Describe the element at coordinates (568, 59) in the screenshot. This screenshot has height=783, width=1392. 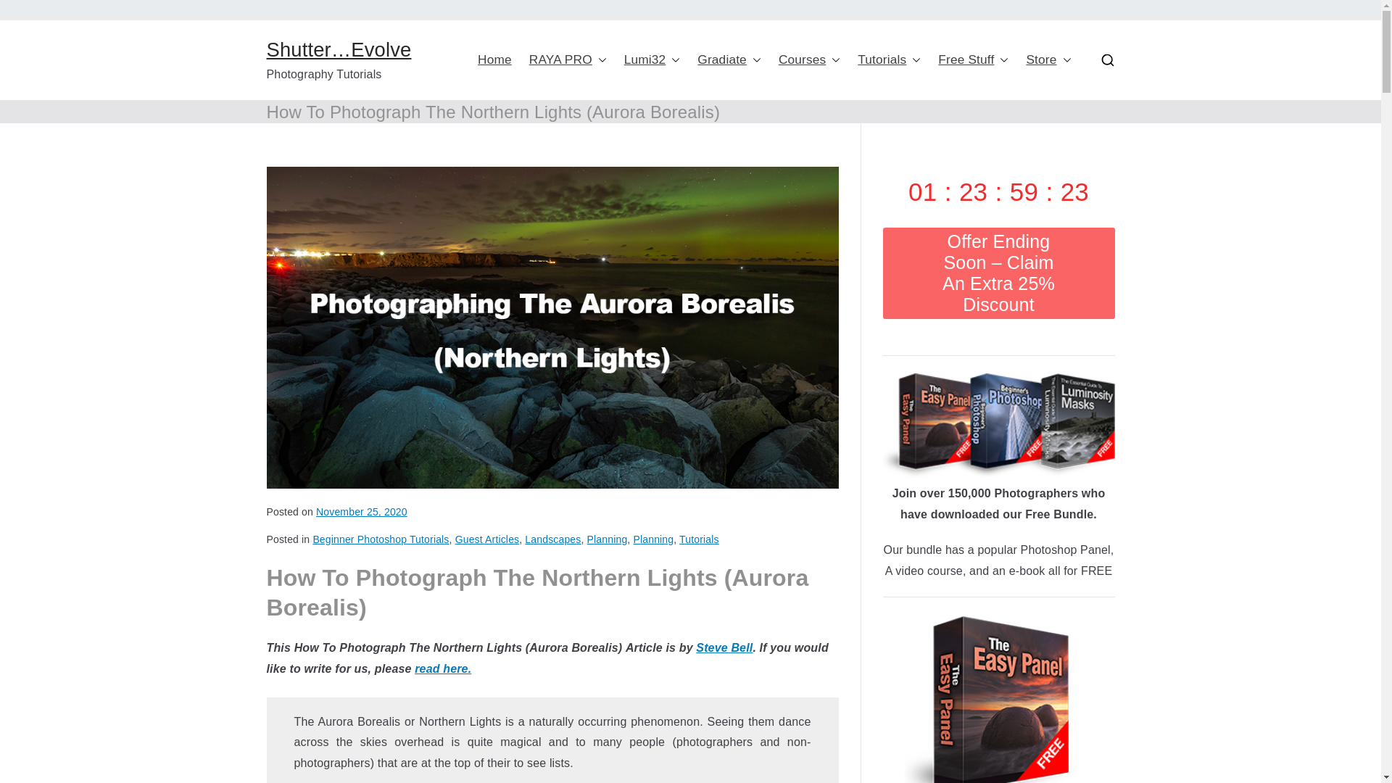
I see `RAYA PRO` at that location.